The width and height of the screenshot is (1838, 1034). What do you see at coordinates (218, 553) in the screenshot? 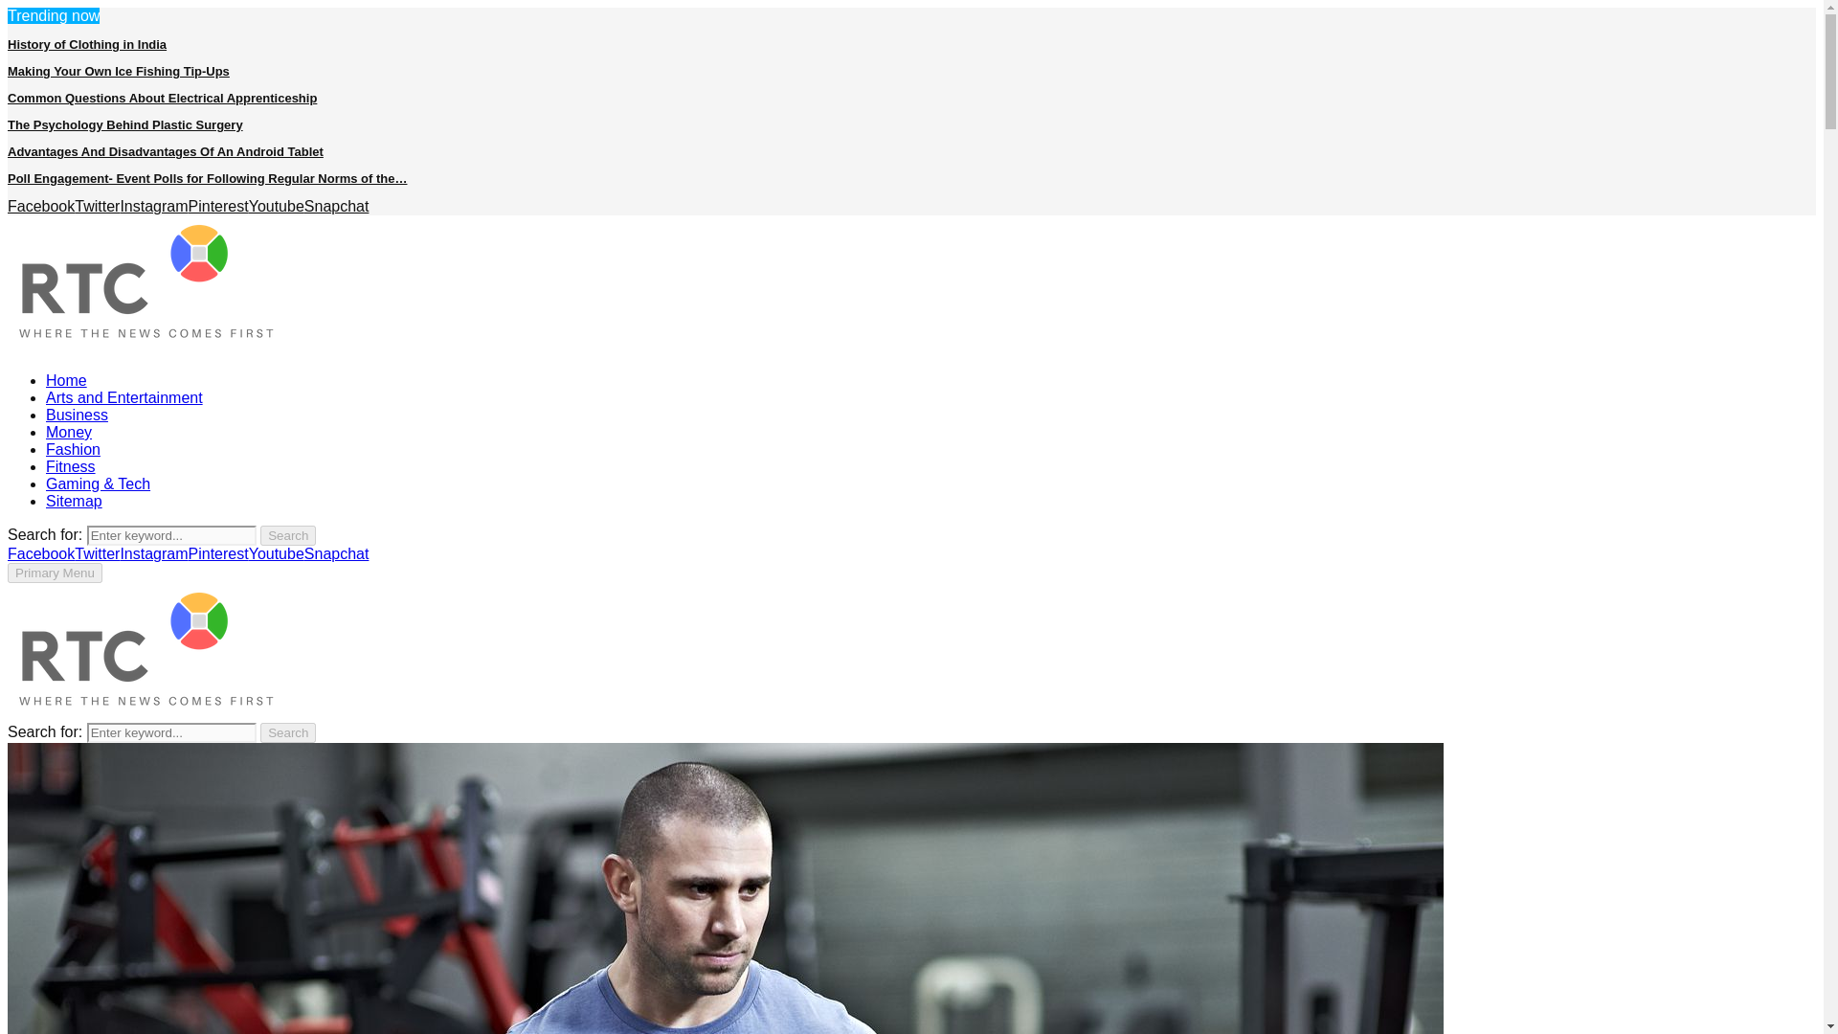
I see `Pinterest` at bounding box center [218, 553].